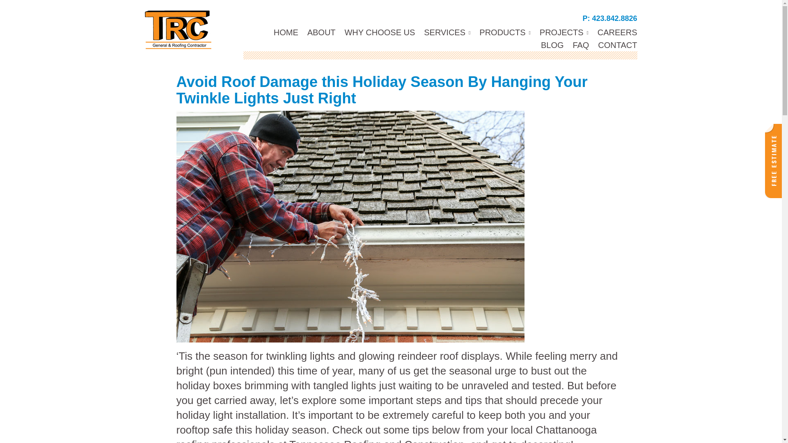 Image resolution: width=788 pixels, height=443 pixels. I want to click on BLOG, so click(548, 45).